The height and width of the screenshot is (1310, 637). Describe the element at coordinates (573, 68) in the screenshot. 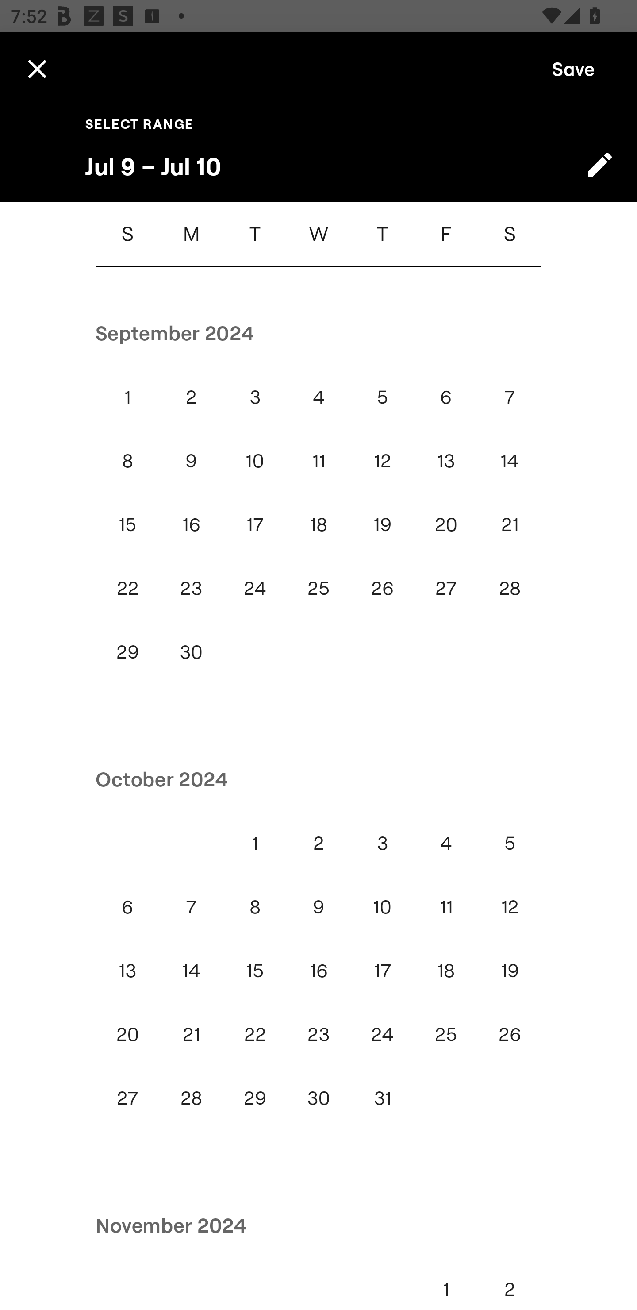

I see `Save` at that location.